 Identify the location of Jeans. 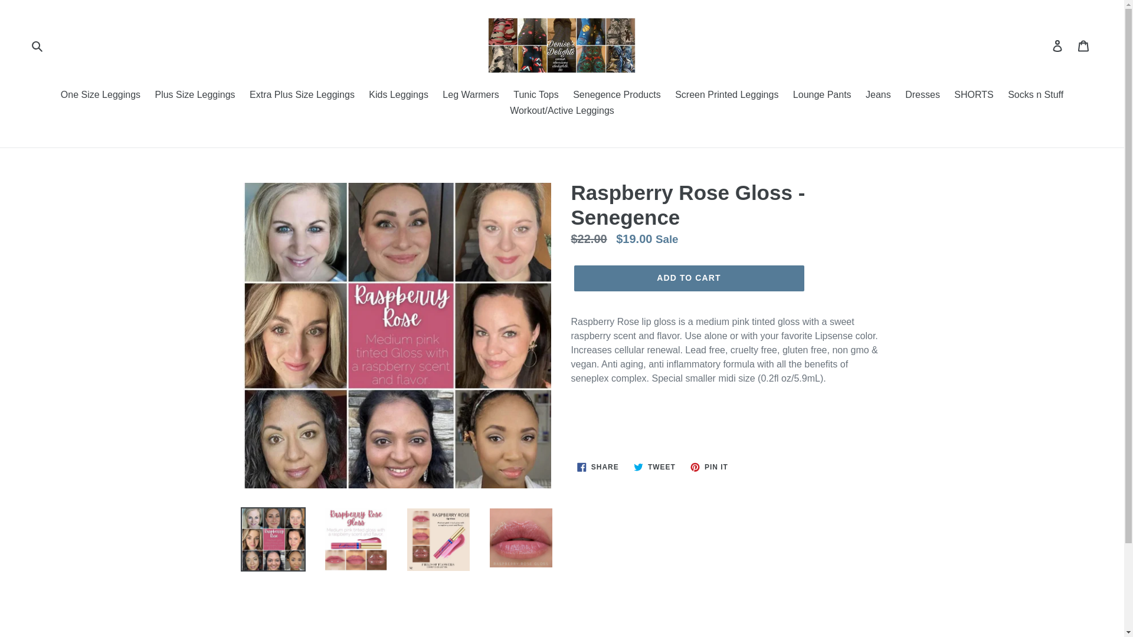
(878, 96).